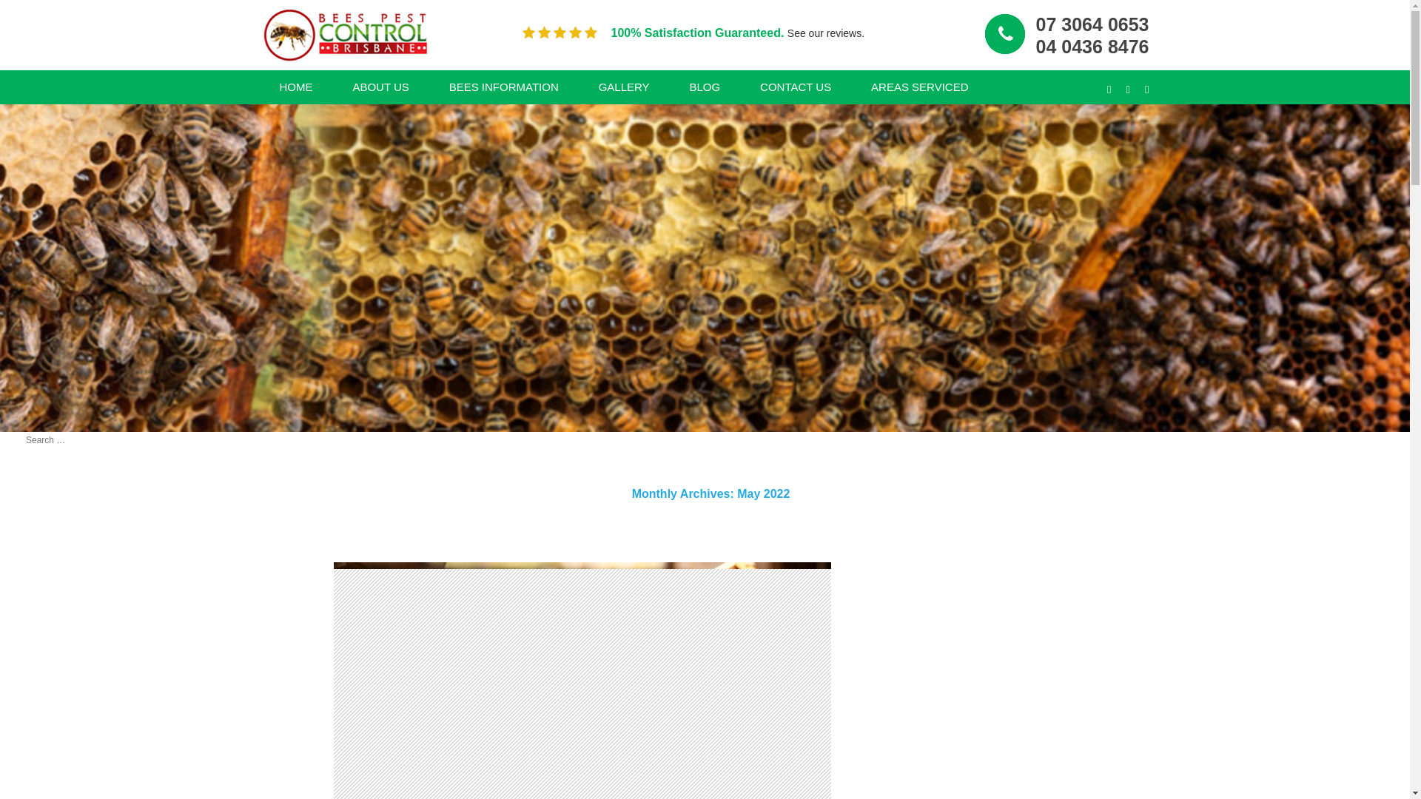  I want to click on BEES INFORMATION, so click(503, 87).